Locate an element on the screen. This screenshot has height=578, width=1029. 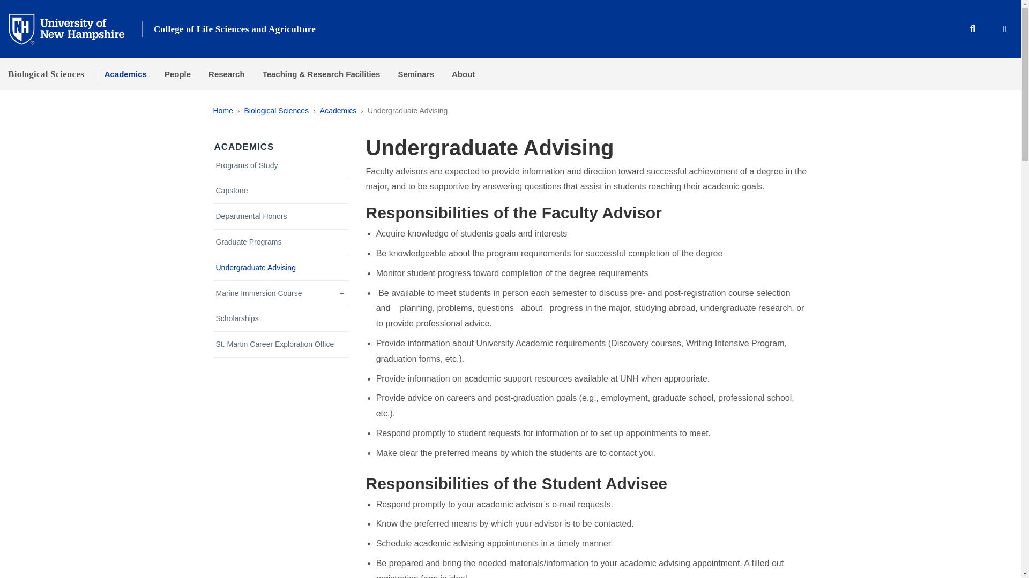
People is located at coordinates (177, 74).